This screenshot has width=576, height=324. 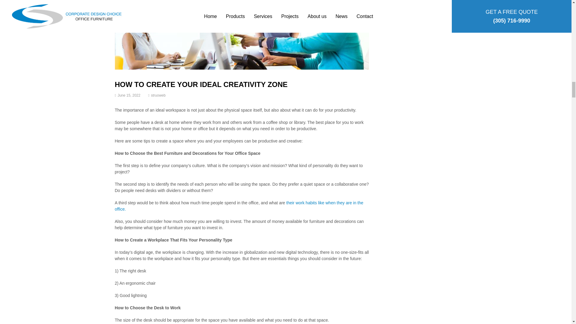 I want to click on June 15, 2022, so click(x=129, y=95).